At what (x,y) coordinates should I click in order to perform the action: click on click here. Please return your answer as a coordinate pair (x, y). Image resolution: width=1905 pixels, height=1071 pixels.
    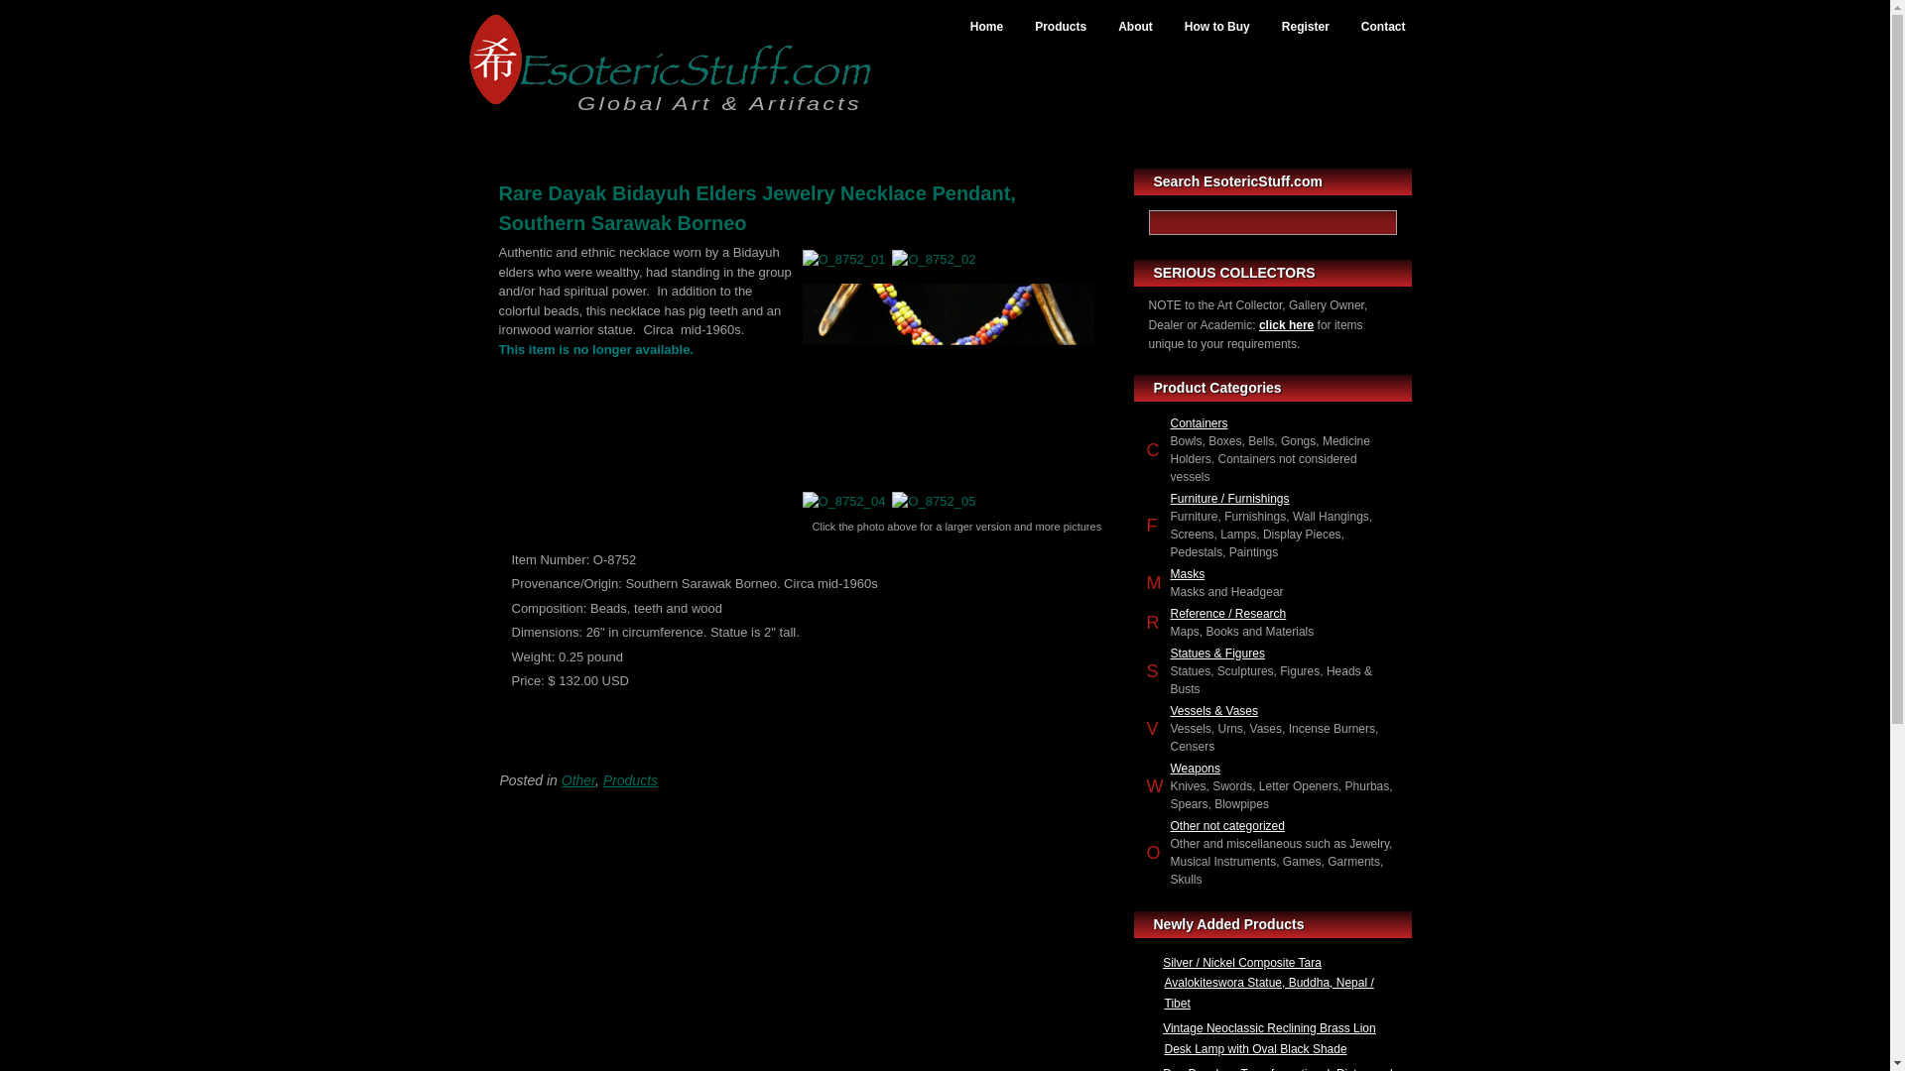
    Looking at the image, I should click on (1286, 323).